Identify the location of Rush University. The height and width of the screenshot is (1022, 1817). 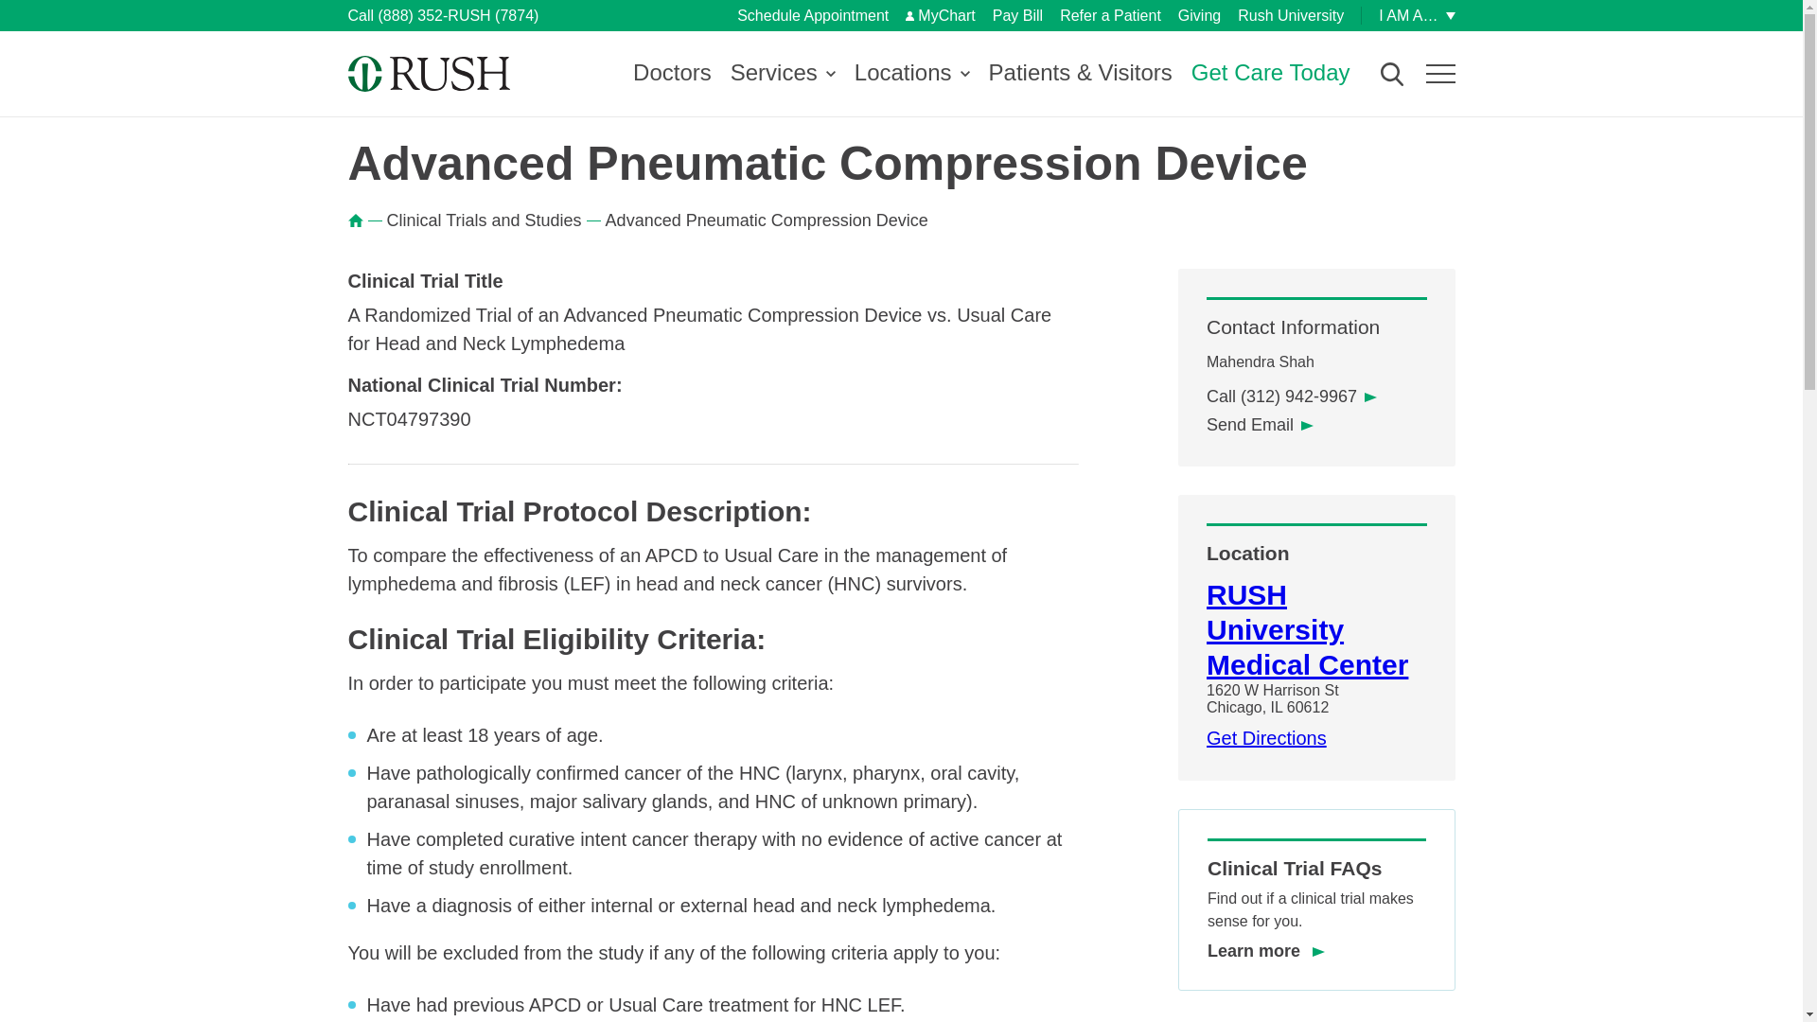
(1291, 15).